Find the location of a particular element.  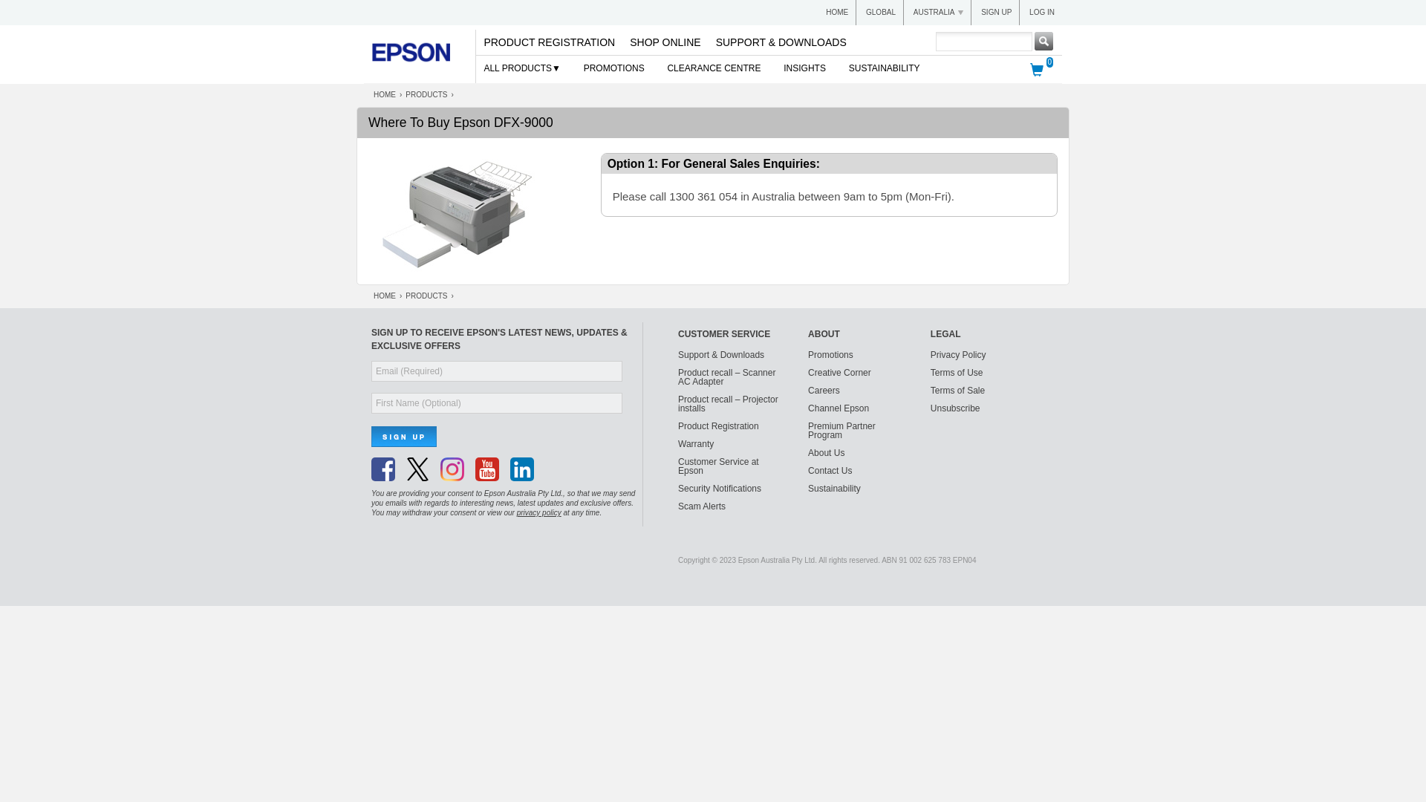

PRODUCT REGISTRATION is located at coordinates (550, 42).